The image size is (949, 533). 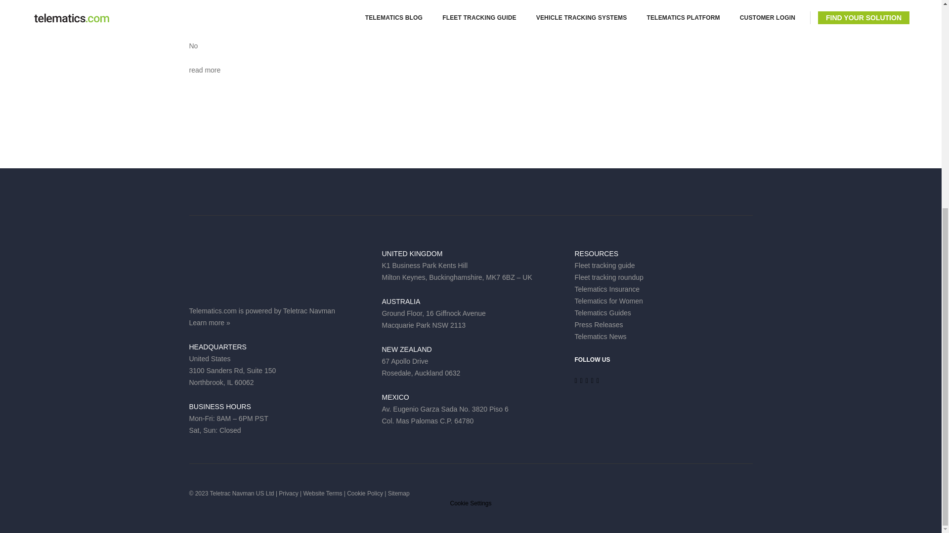 What do you see at coordinates (395, 397) in the screenshot?
I see `MEXICO` at bounding box center [395, 397].